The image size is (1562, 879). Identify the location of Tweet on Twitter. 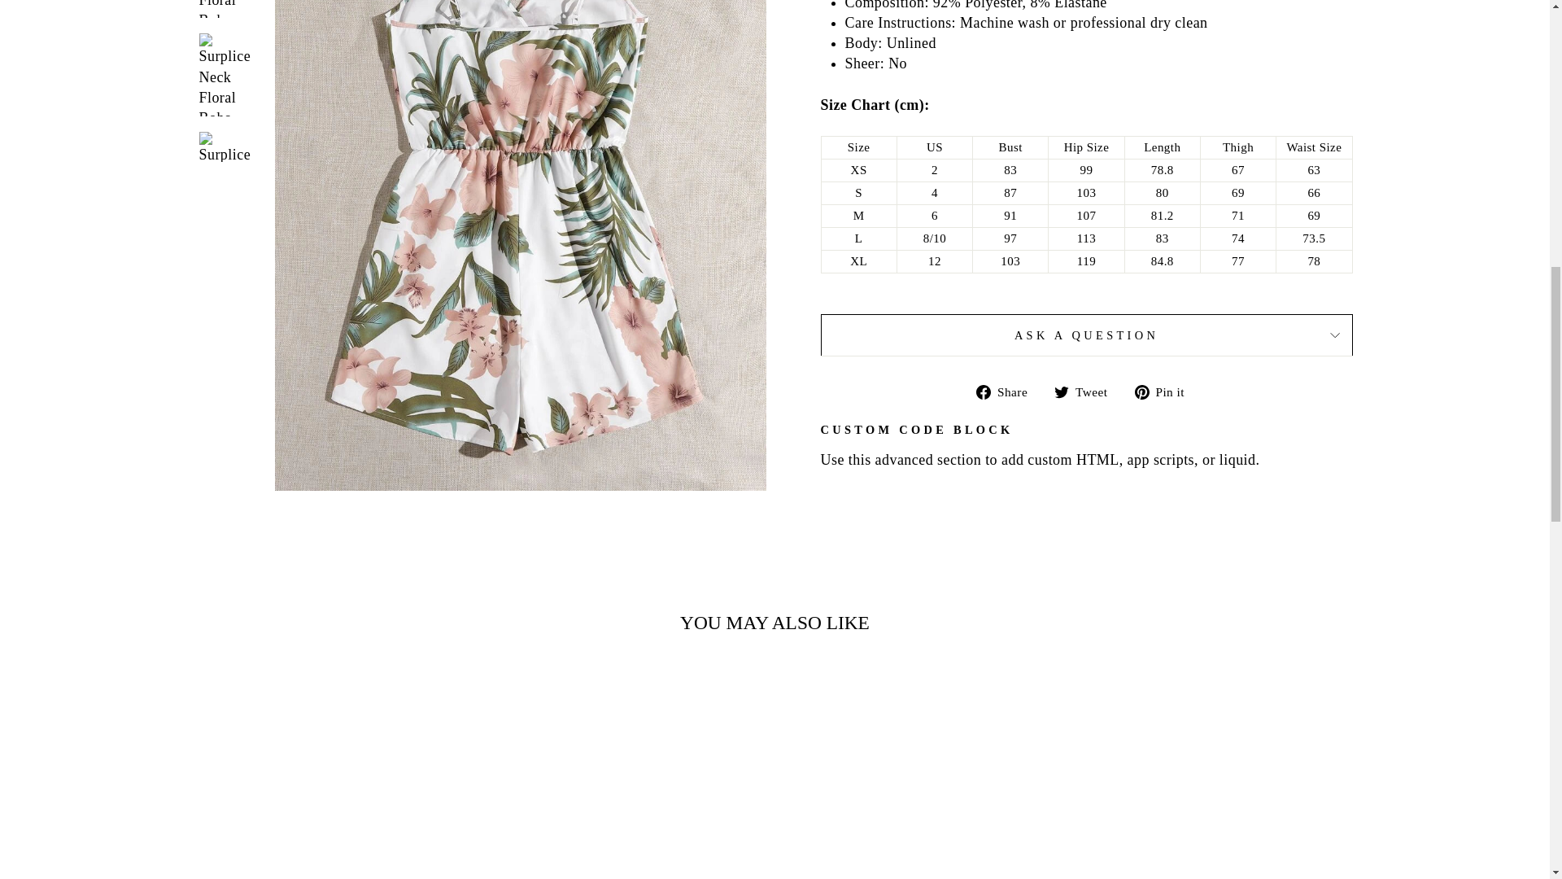
(1087, 391).